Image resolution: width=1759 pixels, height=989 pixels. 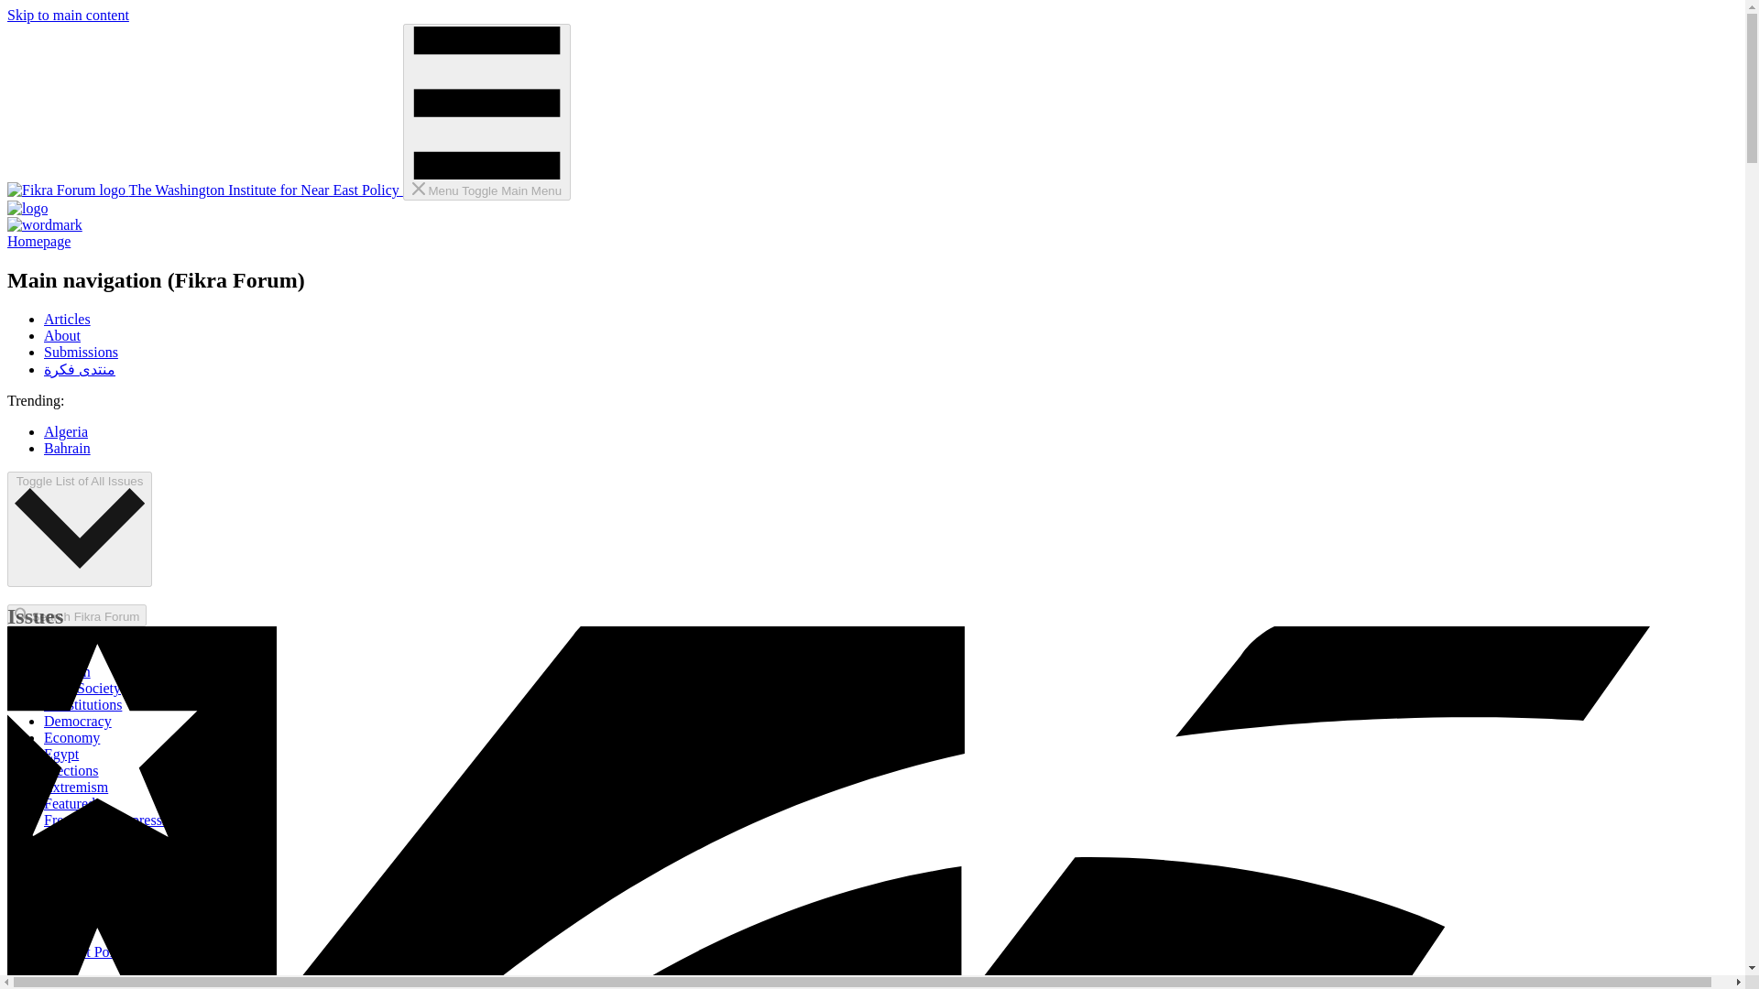 What do you see at coordinates (70, 803) in the screenshot?
I see `Featured` at bounding box center [70, 803].